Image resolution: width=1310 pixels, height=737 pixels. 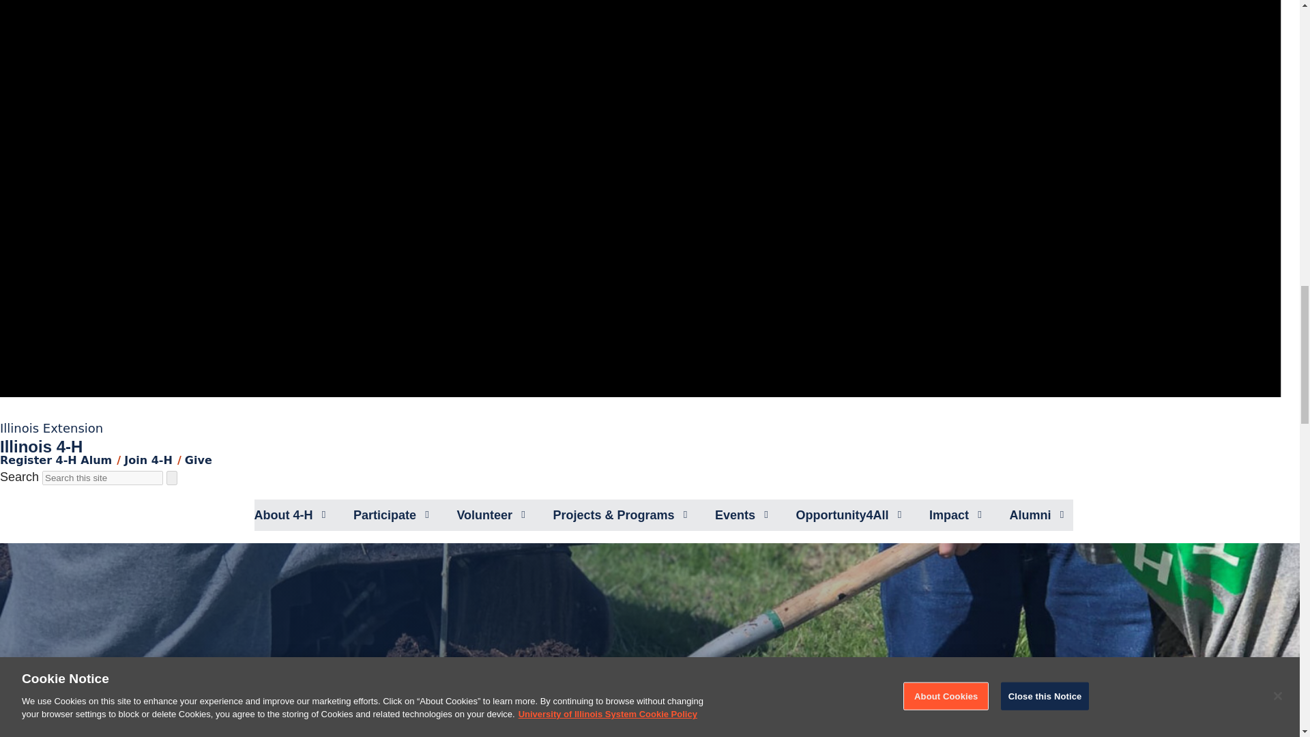 What do you see at coordinates (198, 460) in the screenshot?
I see `Give` at bounding box center [198, 460].